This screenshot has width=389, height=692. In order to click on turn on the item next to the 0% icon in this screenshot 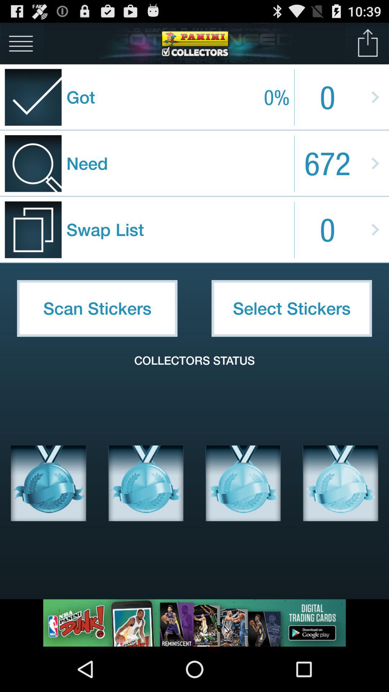, I will do `click(368, 43)`.